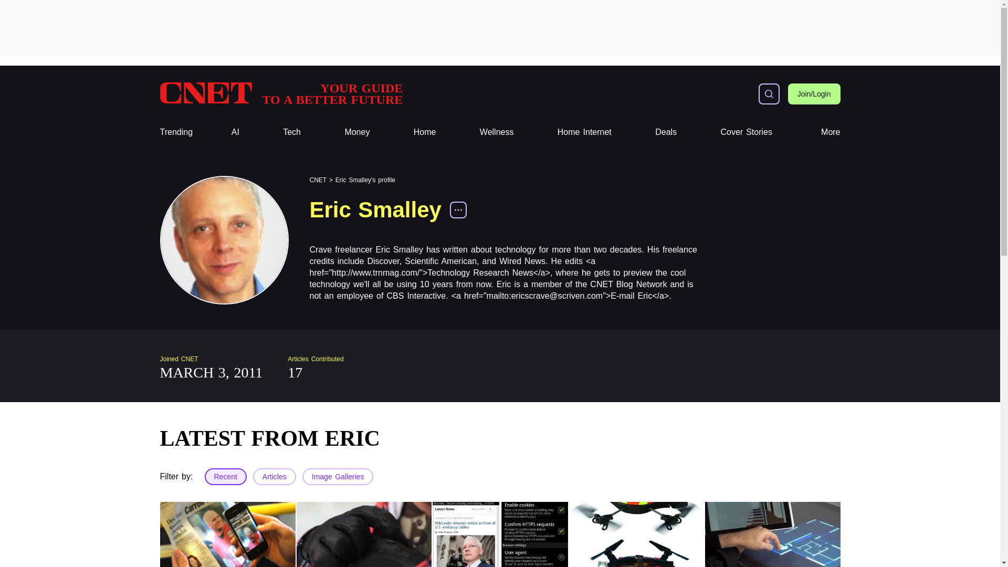  Describe the element at coordinates (666, 132) in the screenshot. I see `Deals` at that location.